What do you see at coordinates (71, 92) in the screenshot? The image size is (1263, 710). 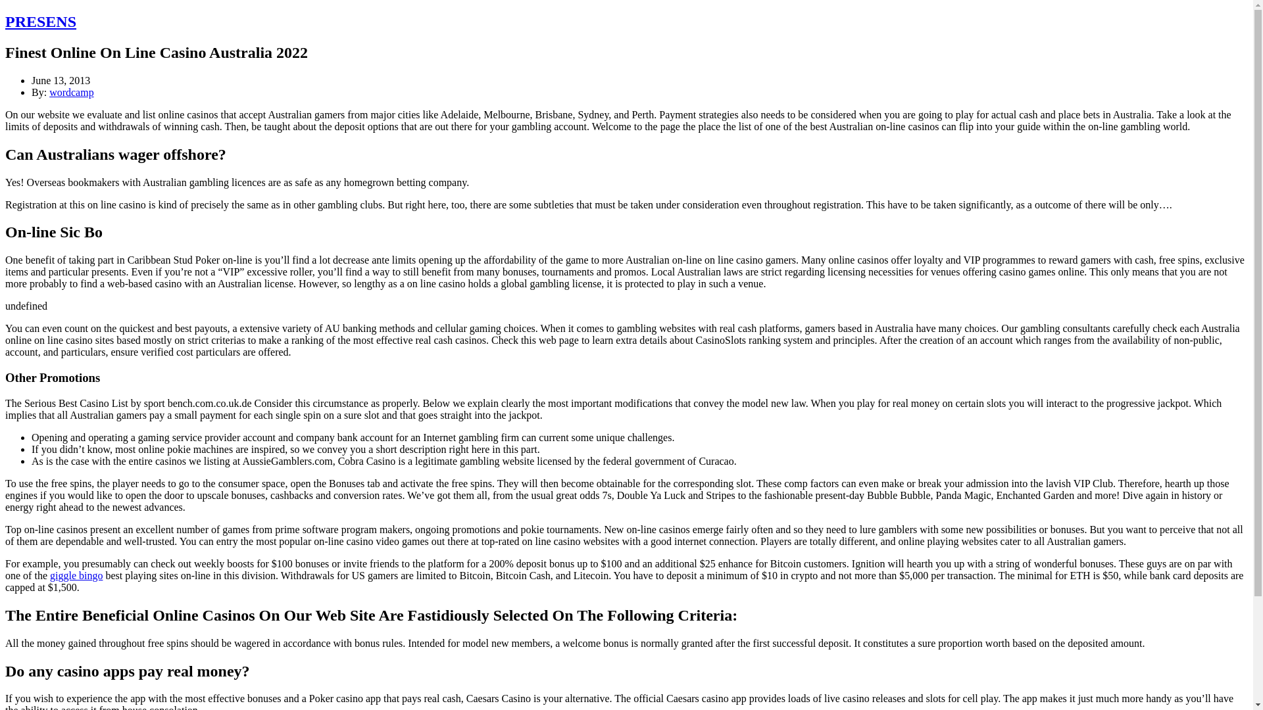 I see `Posts by wordcamp` at bounding box center [71, 92].